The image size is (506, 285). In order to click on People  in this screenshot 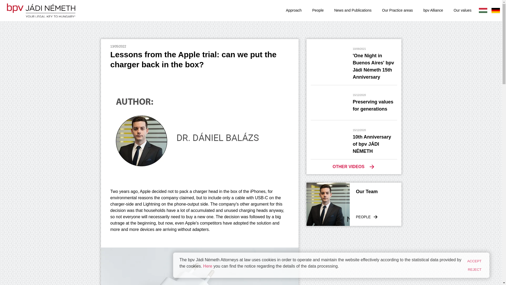, I will do `click(397, 10)`.